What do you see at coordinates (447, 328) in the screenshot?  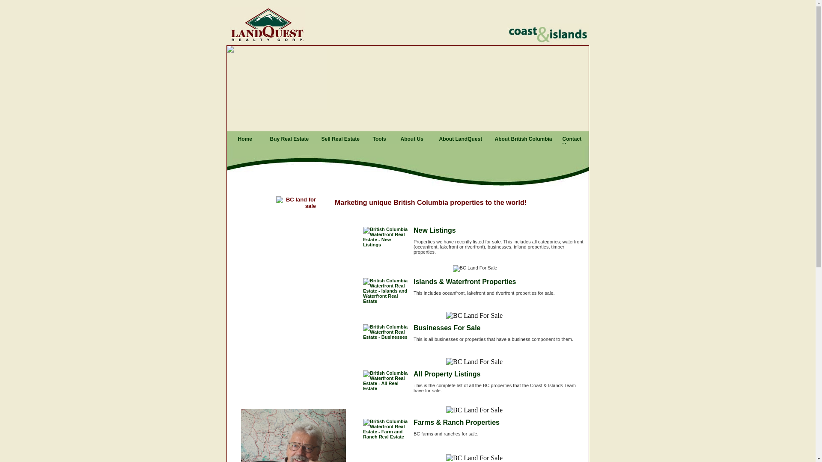 I see `Businesses For Sale` at bounding box center [447, 328].